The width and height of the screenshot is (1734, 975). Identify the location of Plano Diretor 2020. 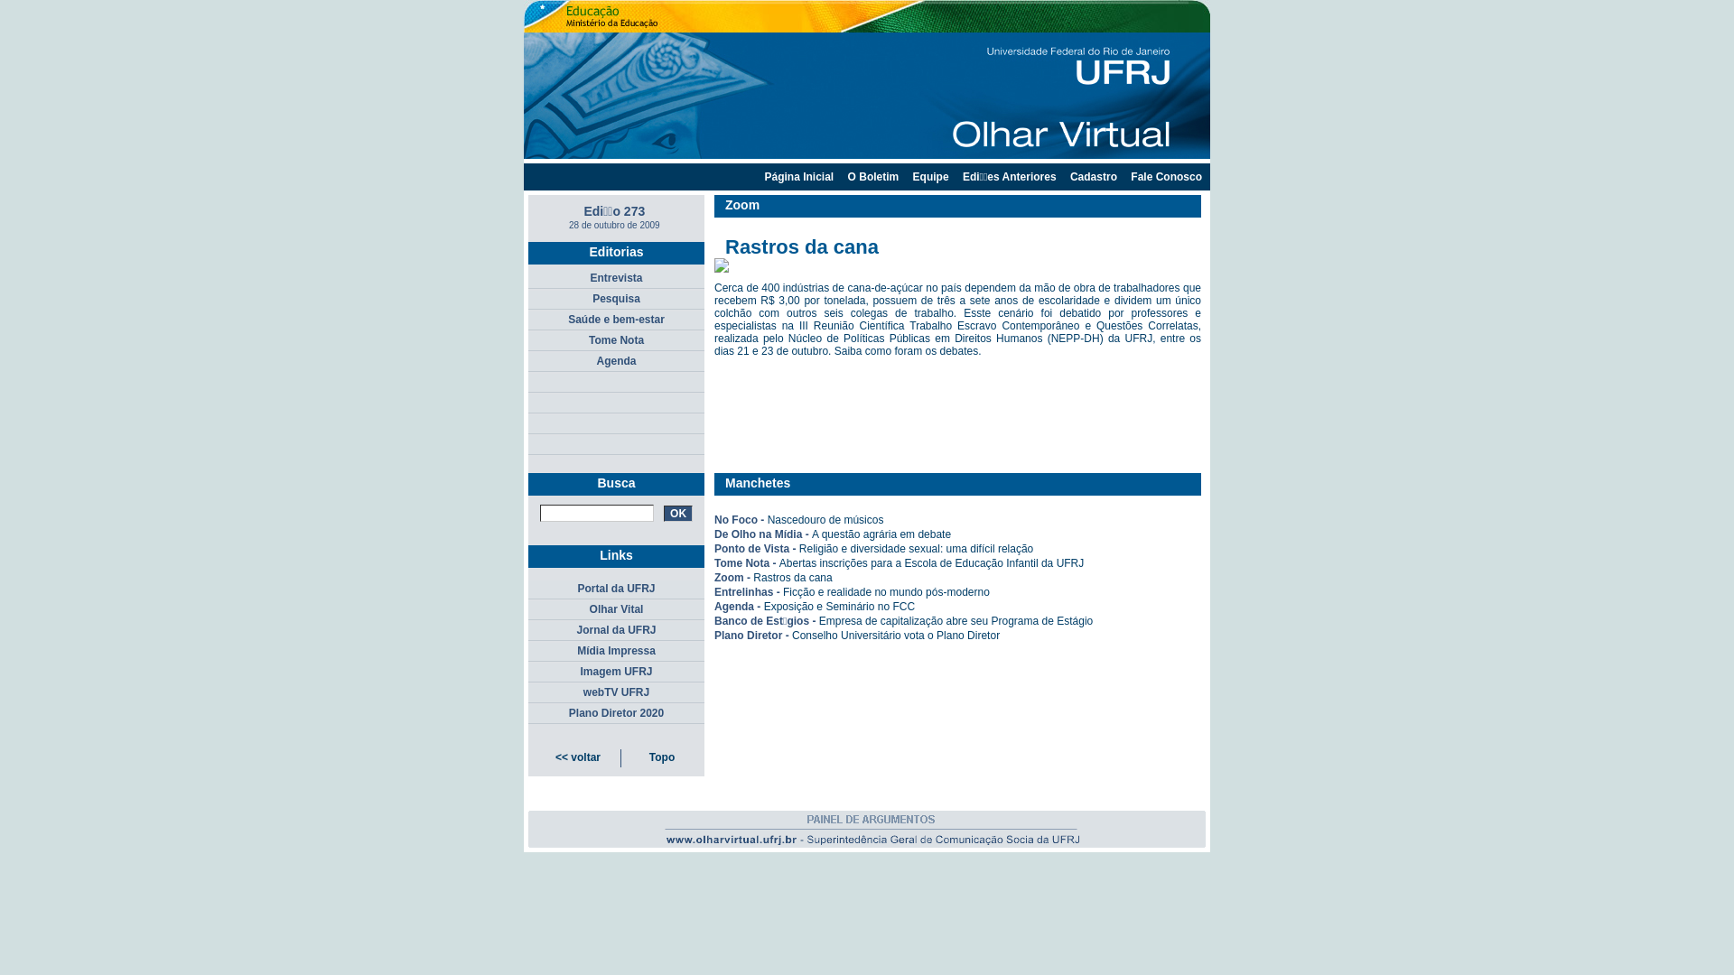
(616, 715).